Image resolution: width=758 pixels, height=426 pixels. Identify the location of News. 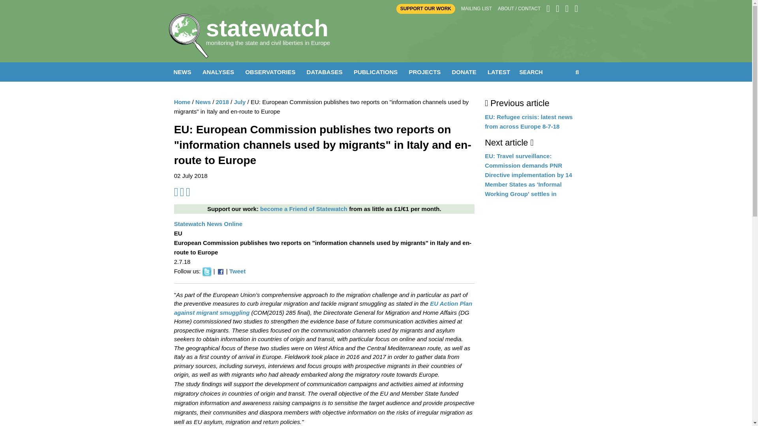
(203, 102).